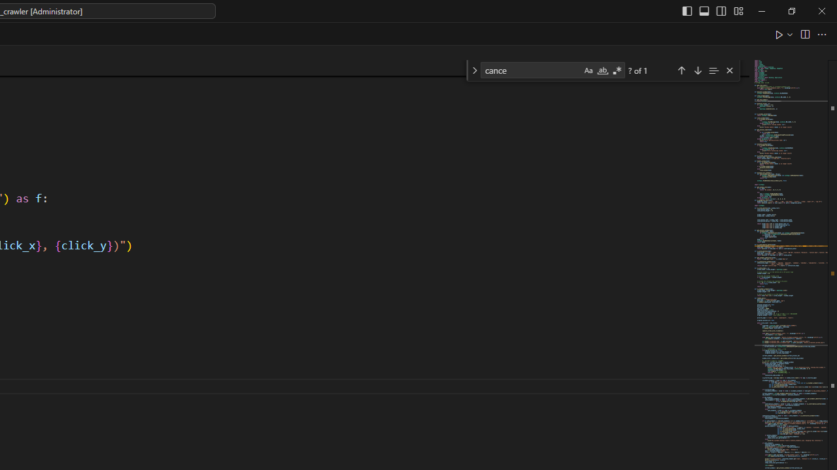 The height and width of the screenshot is (470, 837). What do you see at coordinates (738, 10) in the screenshot?
I see `Customize Layout...` at bounding box center [738, 10].